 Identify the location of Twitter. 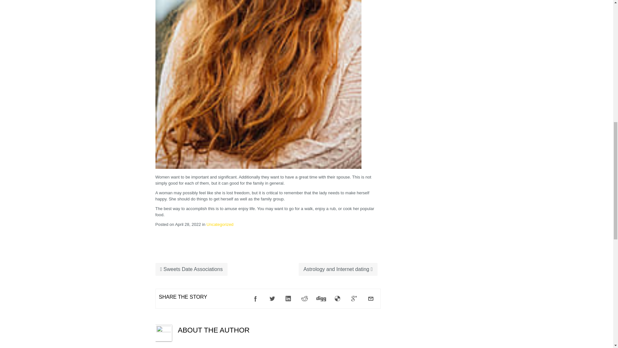
(272, 299).